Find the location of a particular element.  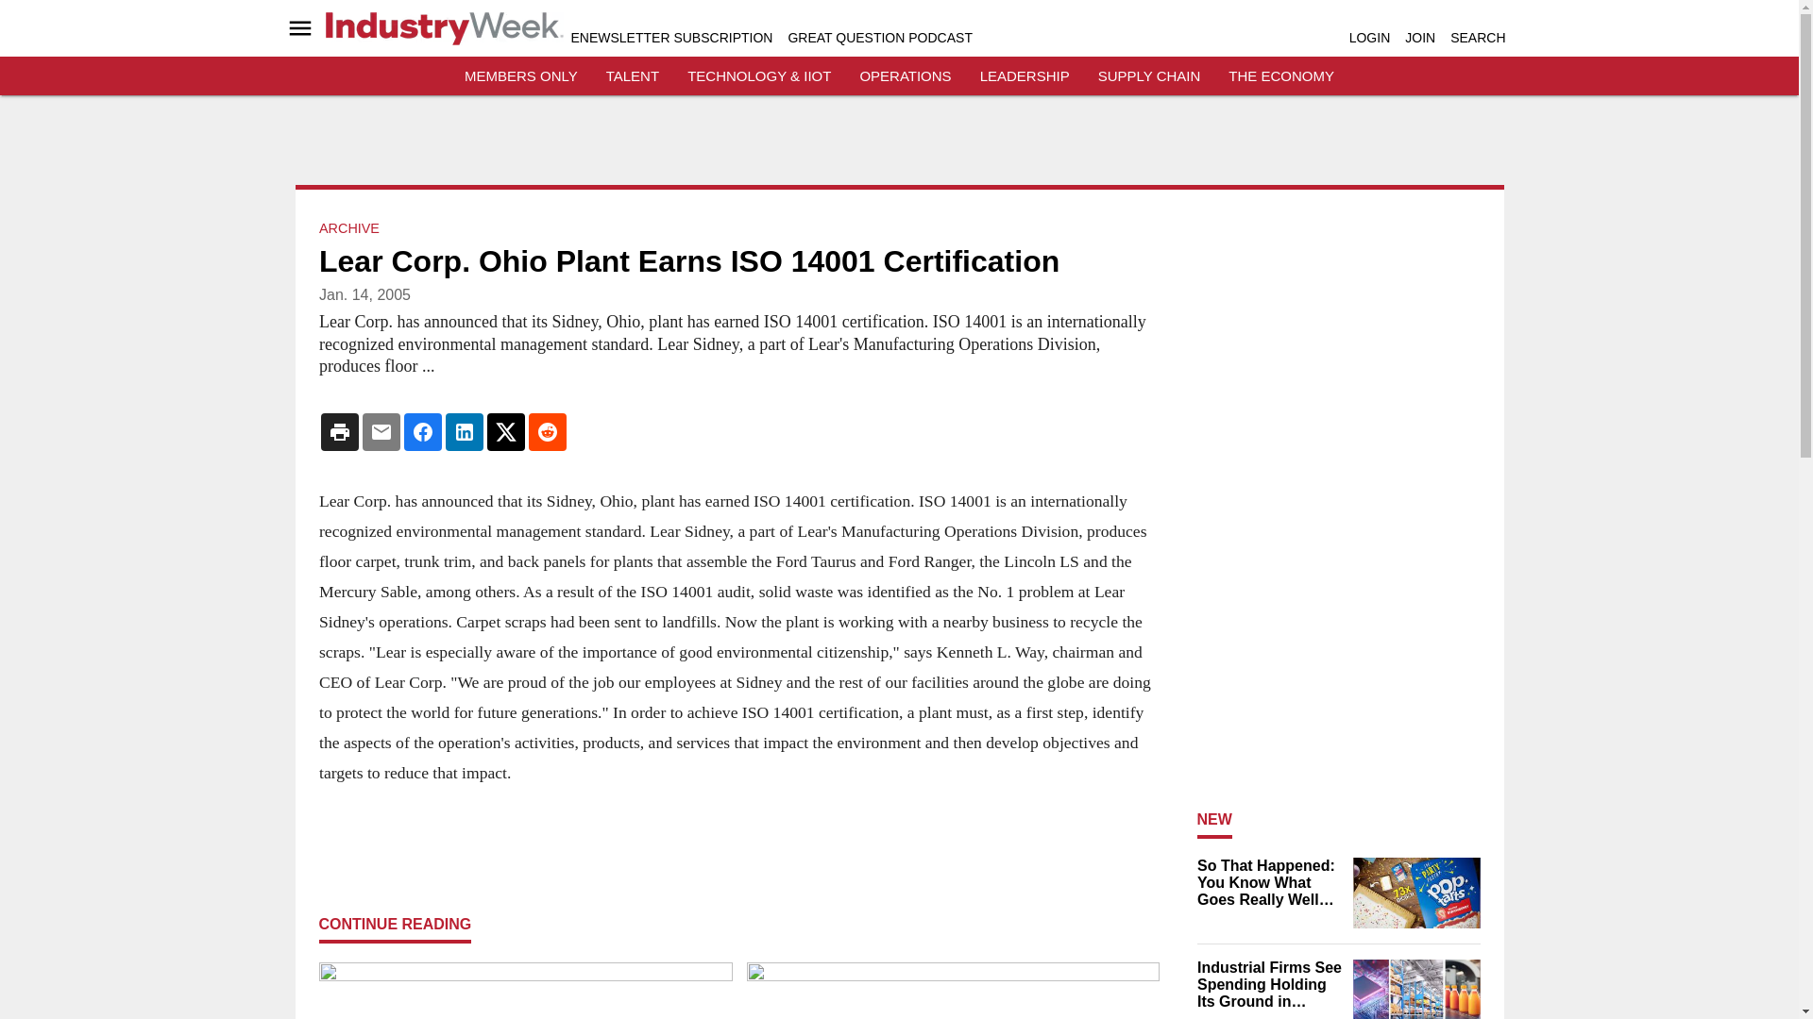

ENEWSLETTER SUBSCRIPTION is located at coordinates (670, 38).